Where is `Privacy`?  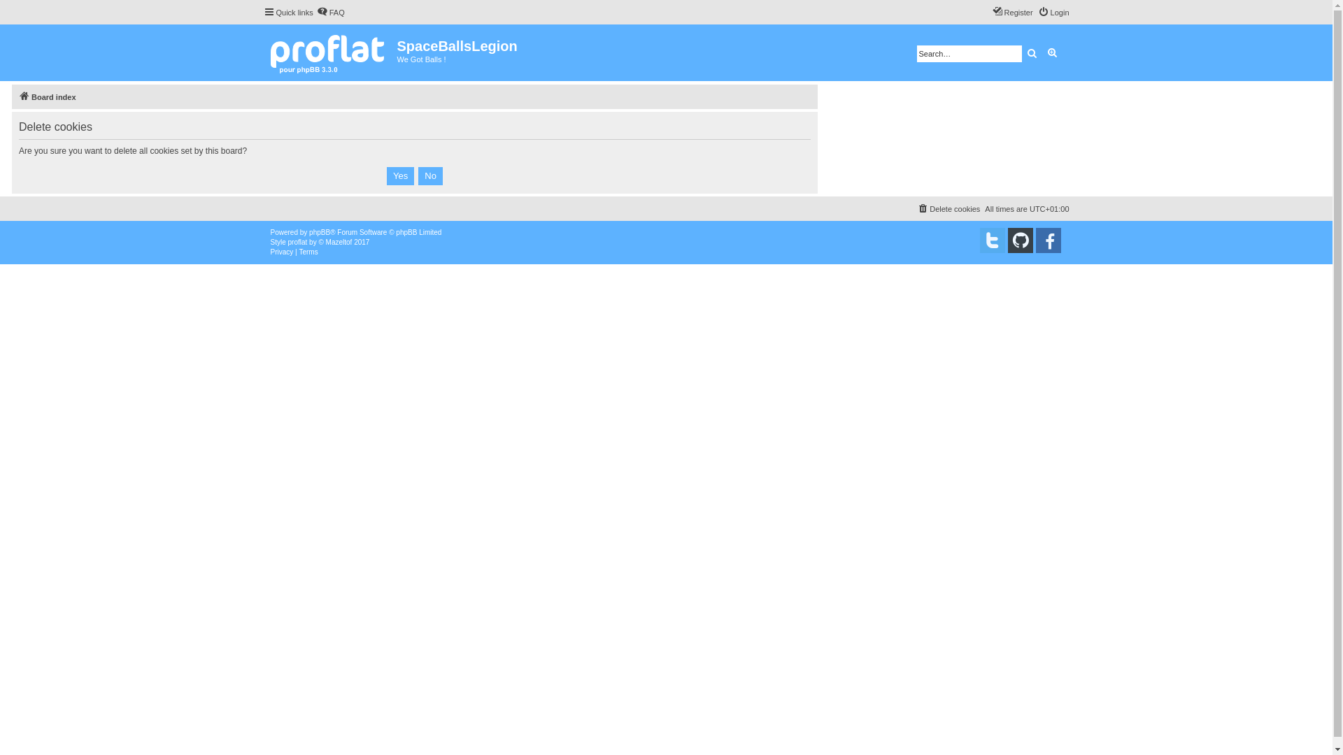 Privacy is located at coordinates (281, 252).